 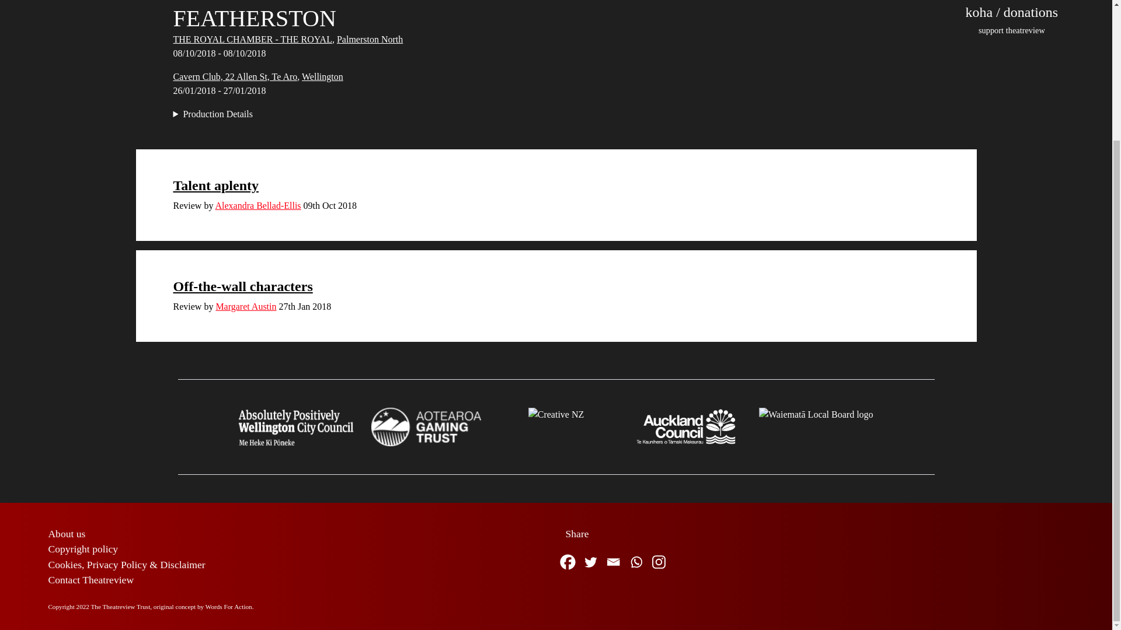 I want to click on Instagram, so click(x=657, y=562).